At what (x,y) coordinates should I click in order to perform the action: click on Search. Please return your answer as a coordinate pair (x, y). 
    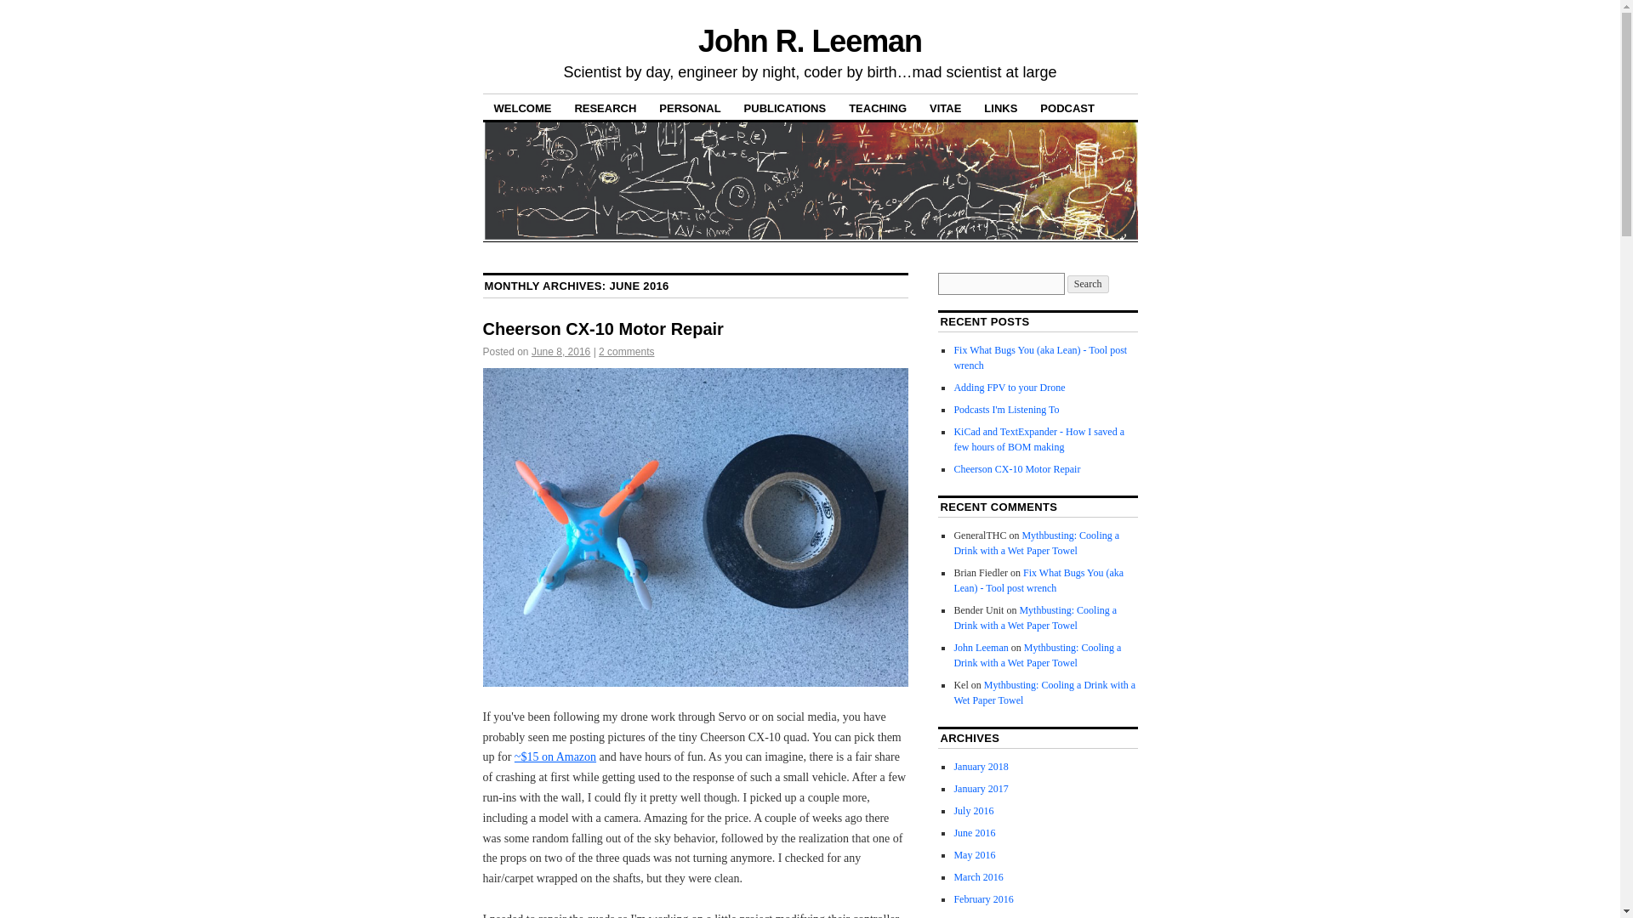
    Looking at the image, I should click on (1088, 284).